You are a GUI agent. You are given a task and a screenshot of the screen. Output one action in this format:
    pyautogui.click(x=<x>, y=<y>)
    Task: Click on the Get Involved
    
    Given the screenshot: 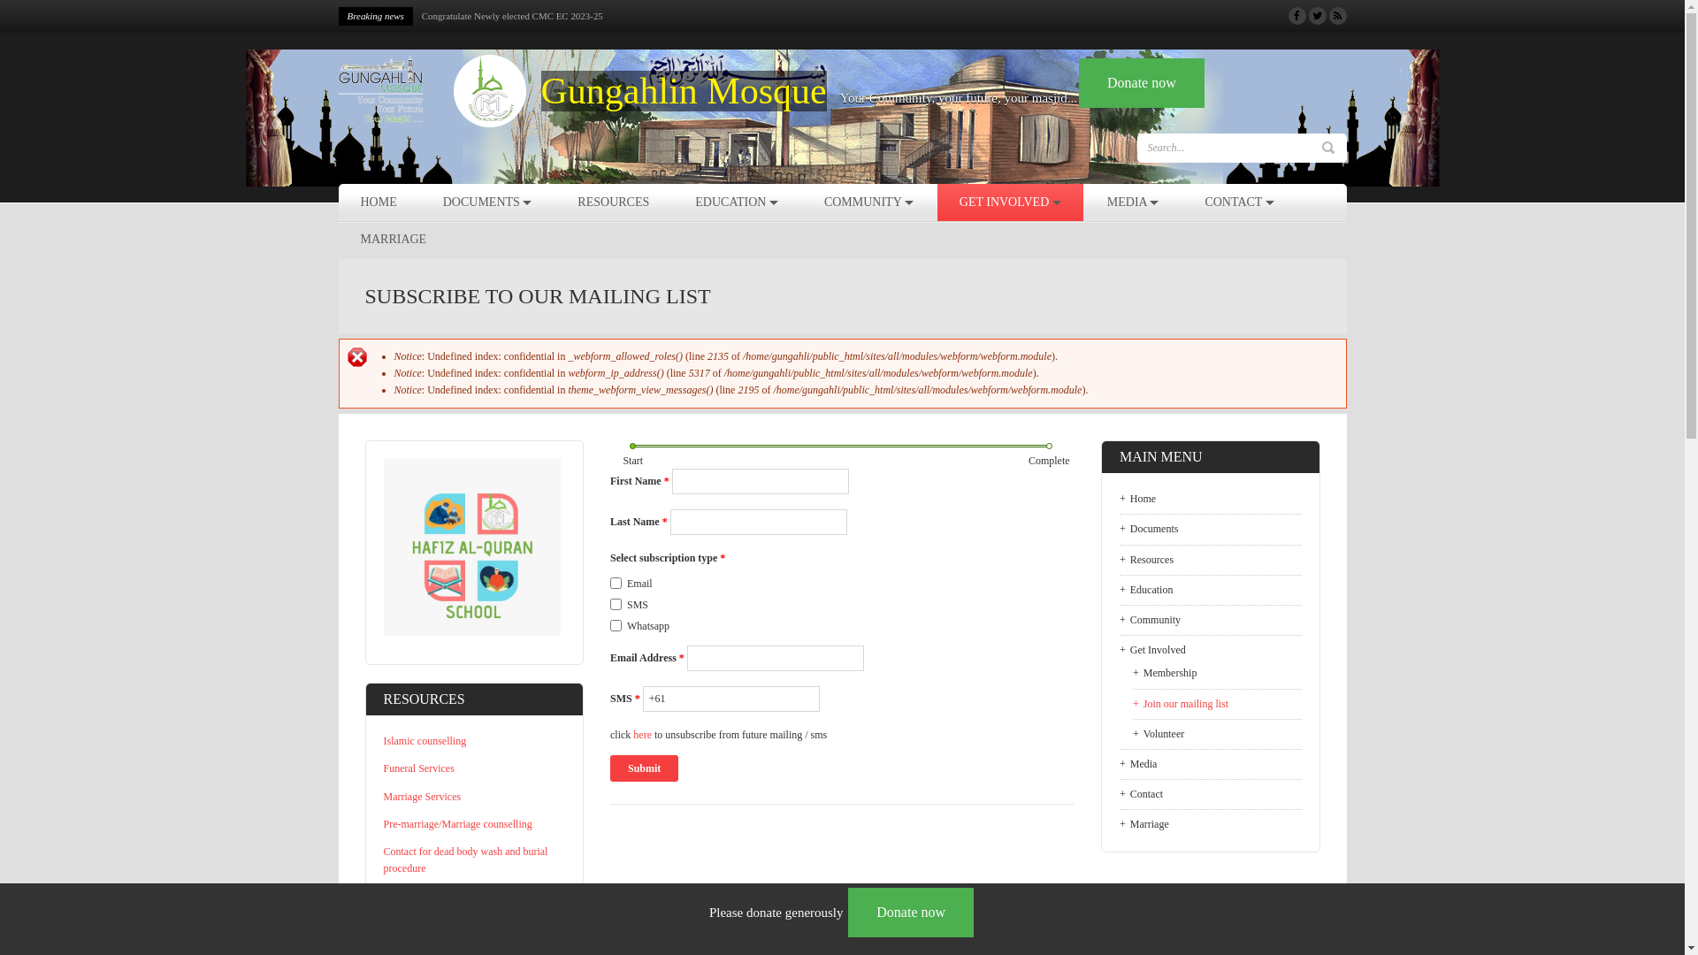 What is the action you would take?
    pyautogui.click(x=1211, y=651)
    